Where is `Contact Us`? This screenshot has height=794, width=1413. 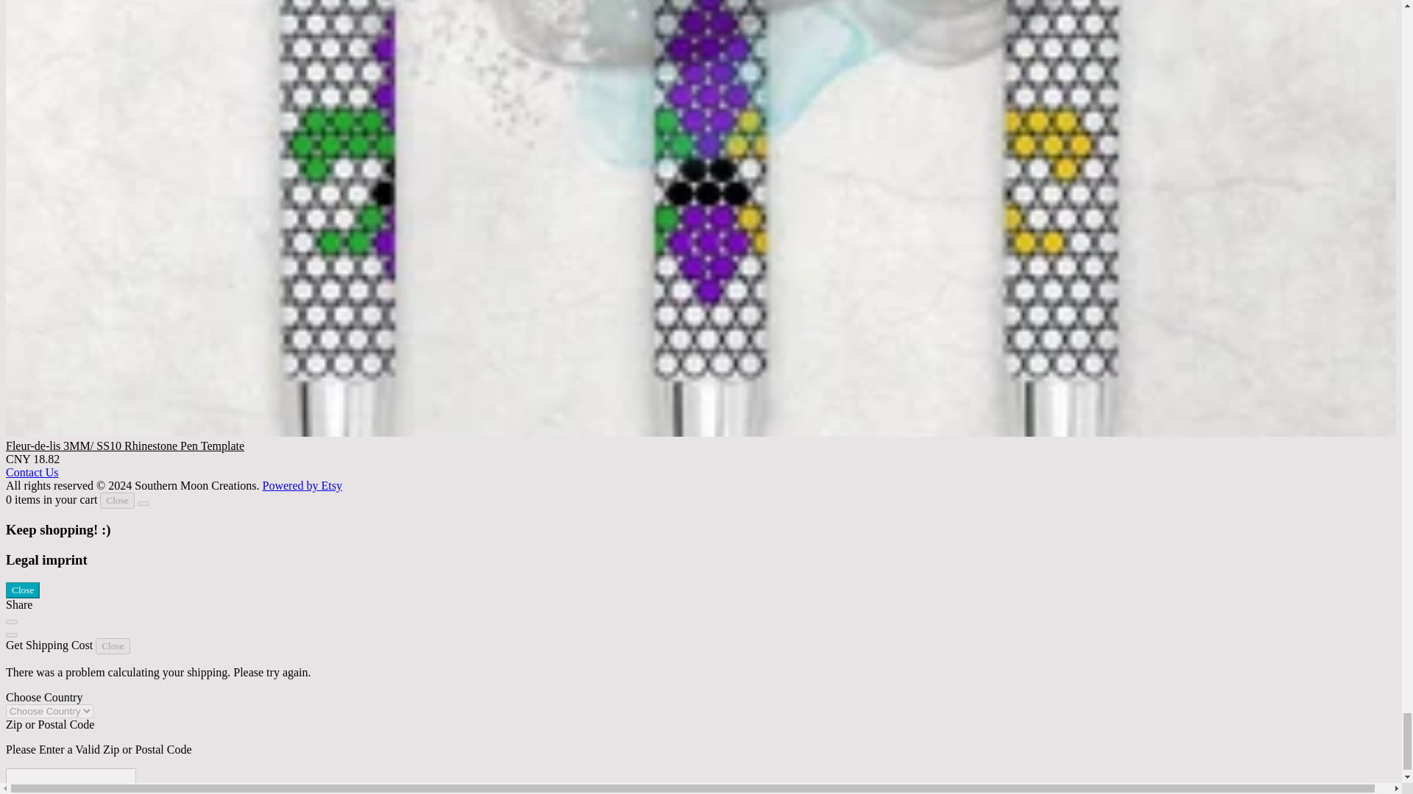 Contact Us is located at coordinates (32, 472).